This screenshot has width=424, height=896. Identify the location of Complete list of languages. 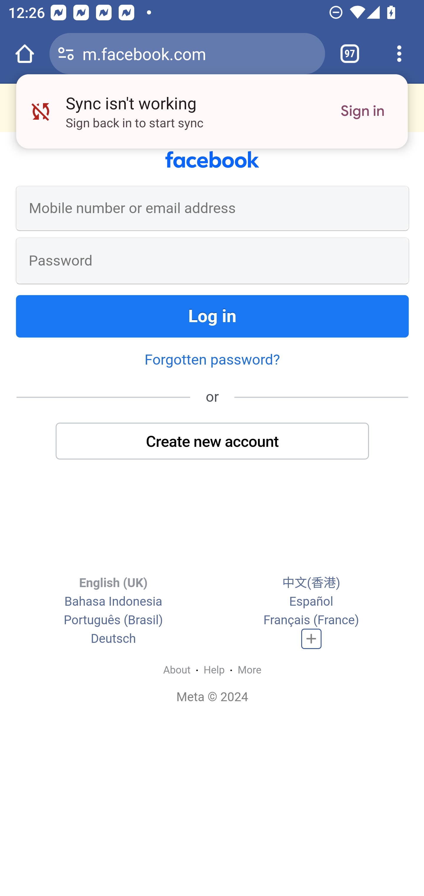
(312, 639).